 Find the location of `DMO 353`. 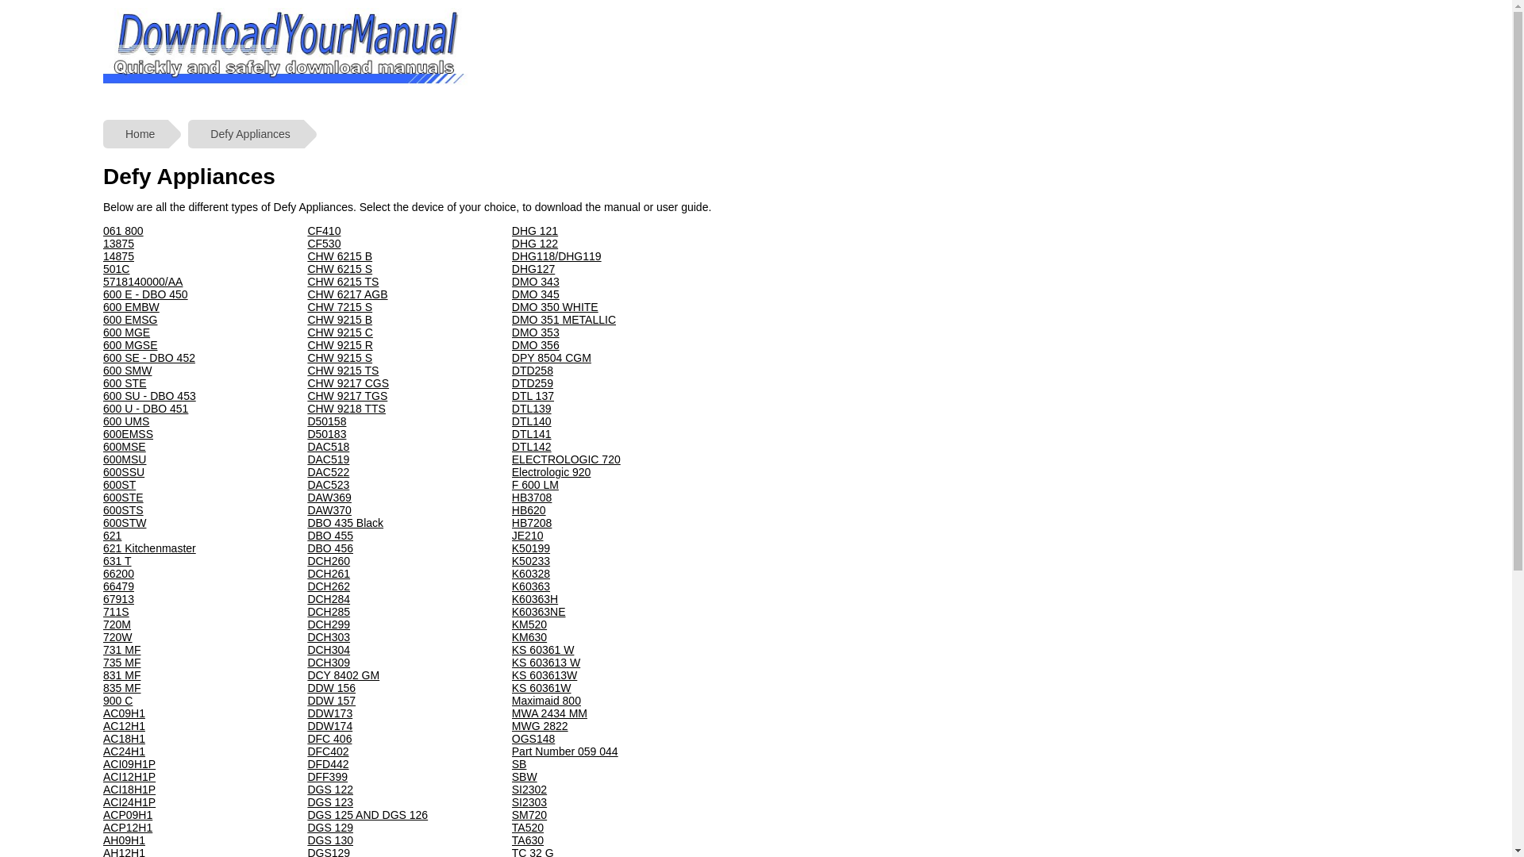

DMO 353 is located at coordinates (536, 332).